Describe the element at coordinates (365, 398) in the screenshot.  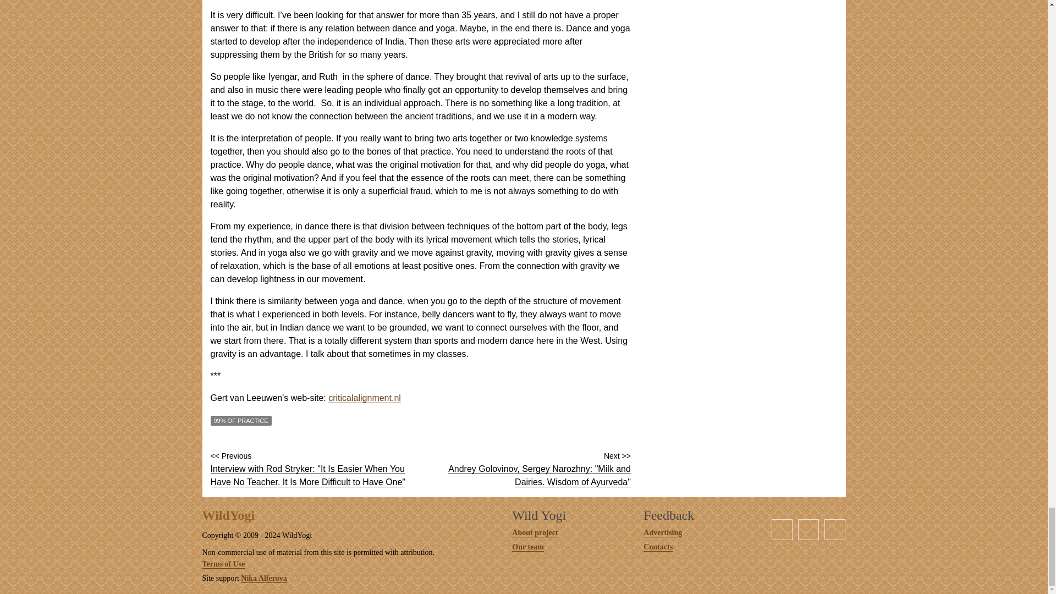
I see `criticalalignment.nl` at that location.